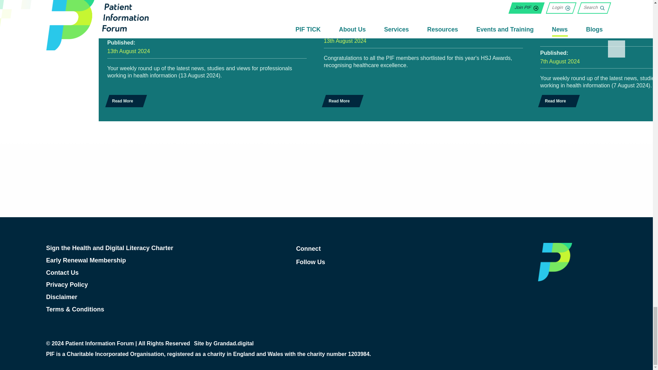 This screenshot has height=370, width=658. Describe the element at coordinates (391, 262) in the screenshot. I see `Twitter` at that location.